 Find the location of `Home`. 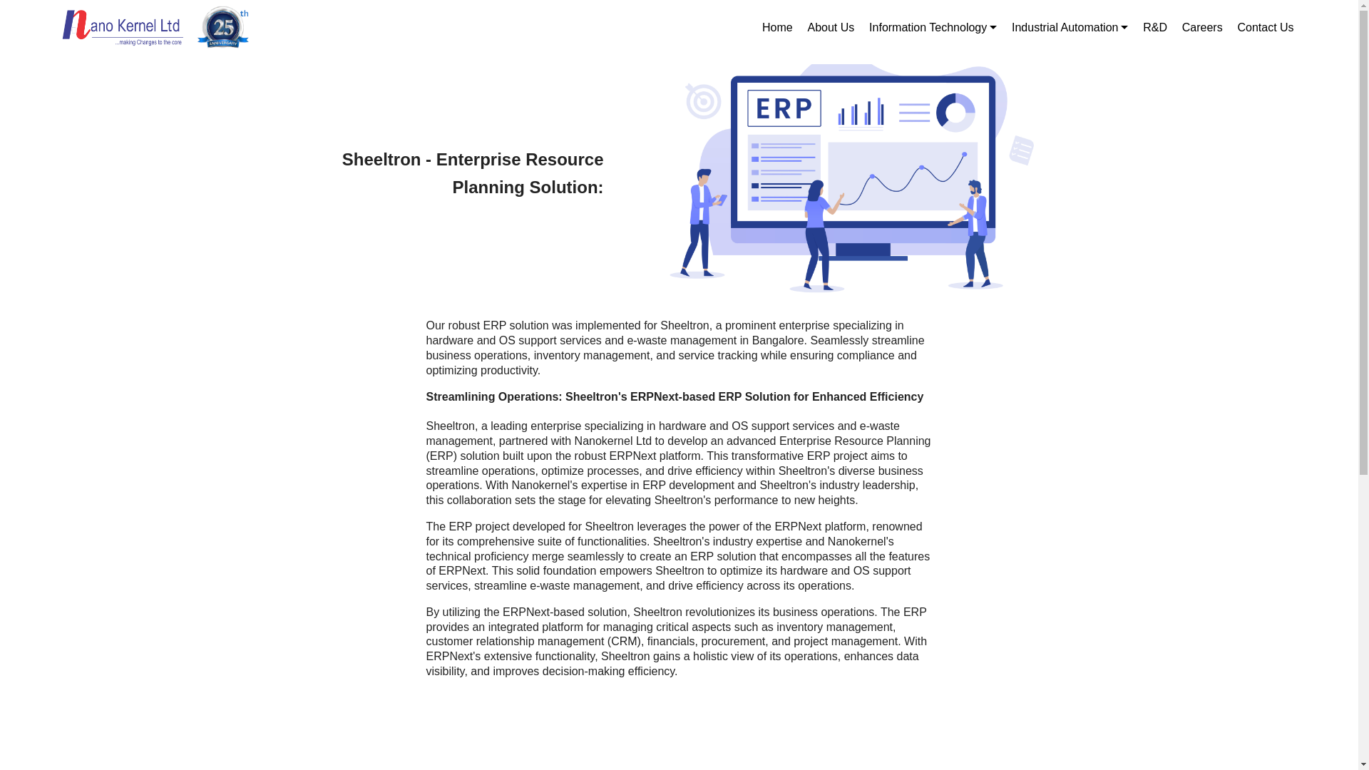

Home is located at coordinates (777, 27).